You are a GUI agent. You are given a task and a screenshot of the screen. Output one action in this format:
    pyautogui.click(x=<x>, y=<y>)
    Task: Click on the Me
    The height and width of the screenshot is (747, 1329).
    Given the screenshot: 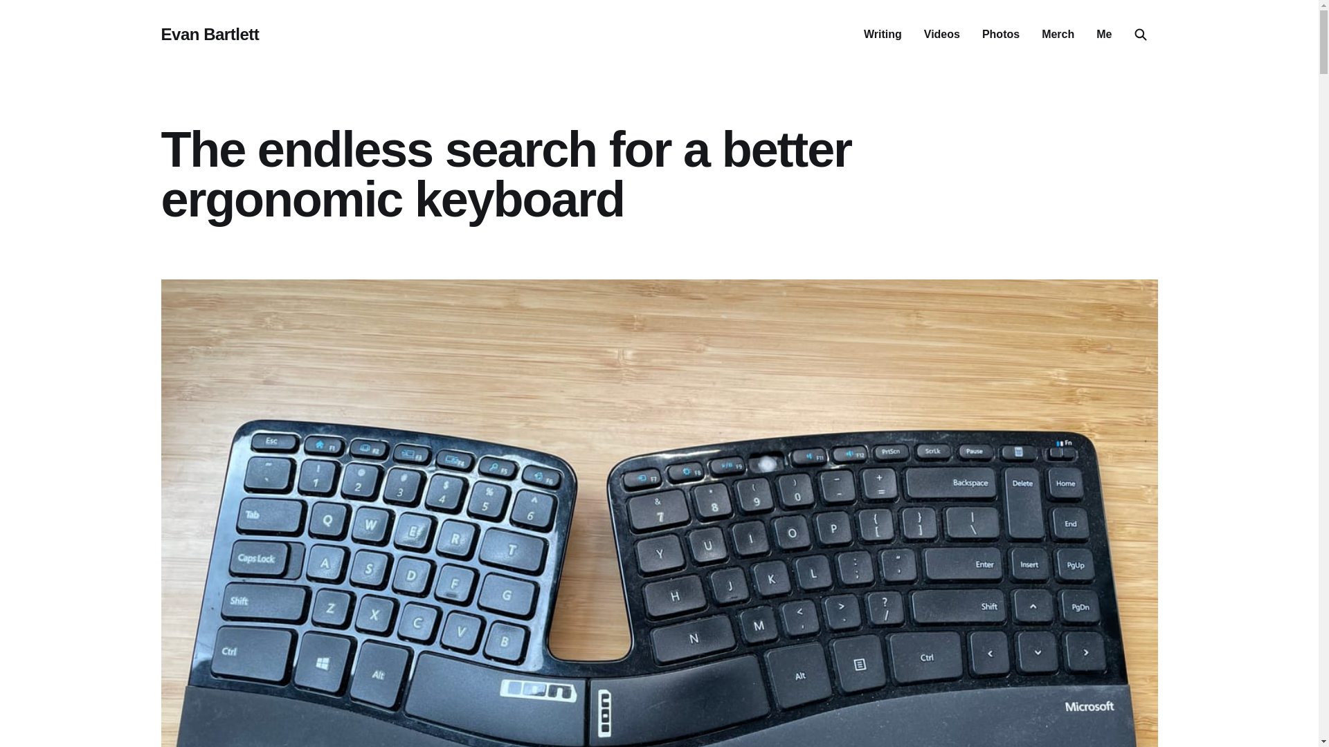 What is the action you would take?
    pyautogui.click(x=1103, y=35)
    